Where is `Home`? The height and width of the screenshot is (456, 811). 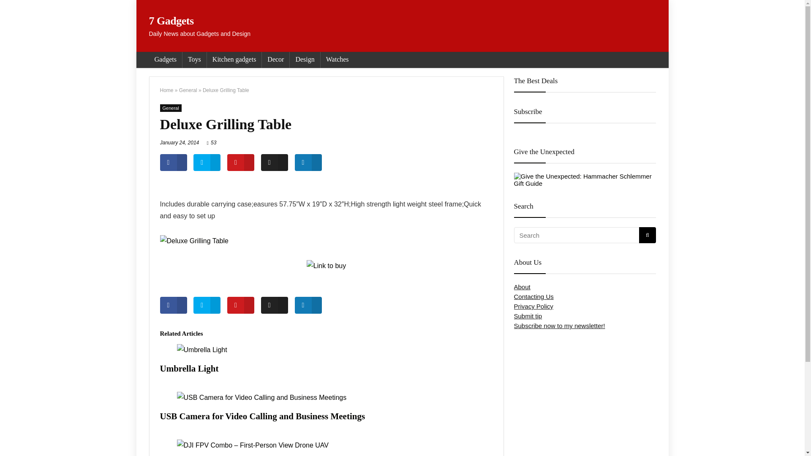
Home is located at coordinates (166, 90).